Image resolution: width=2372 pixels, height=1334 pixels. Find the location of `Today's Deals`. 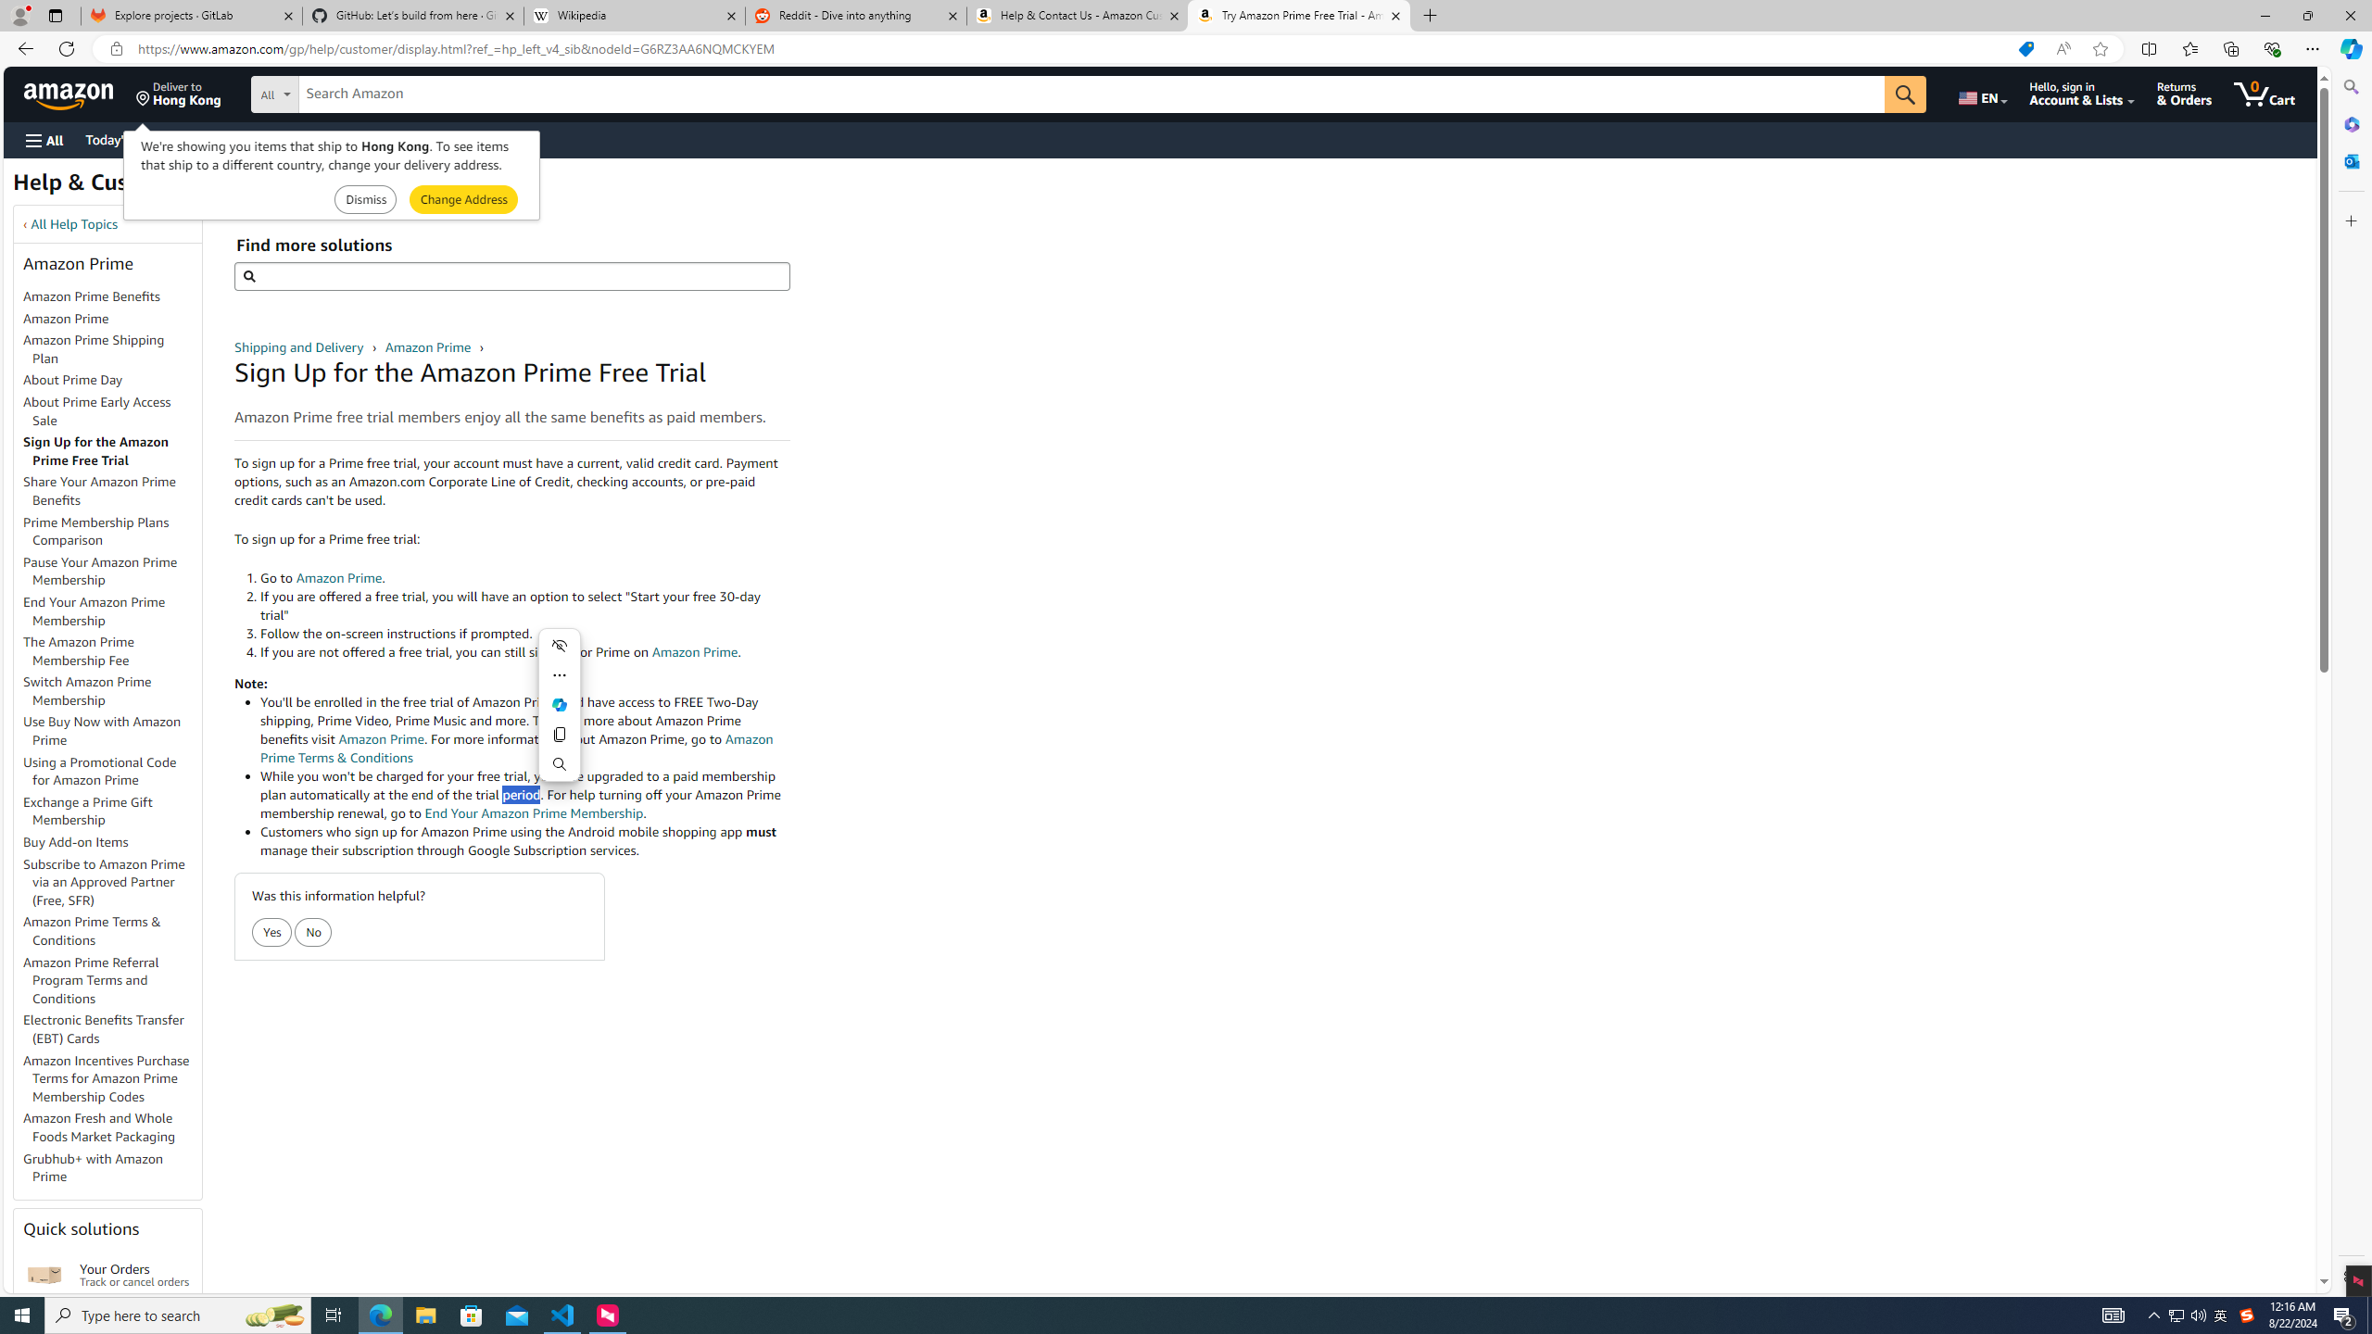

Today's Deals is located at coordinates (124, 139).